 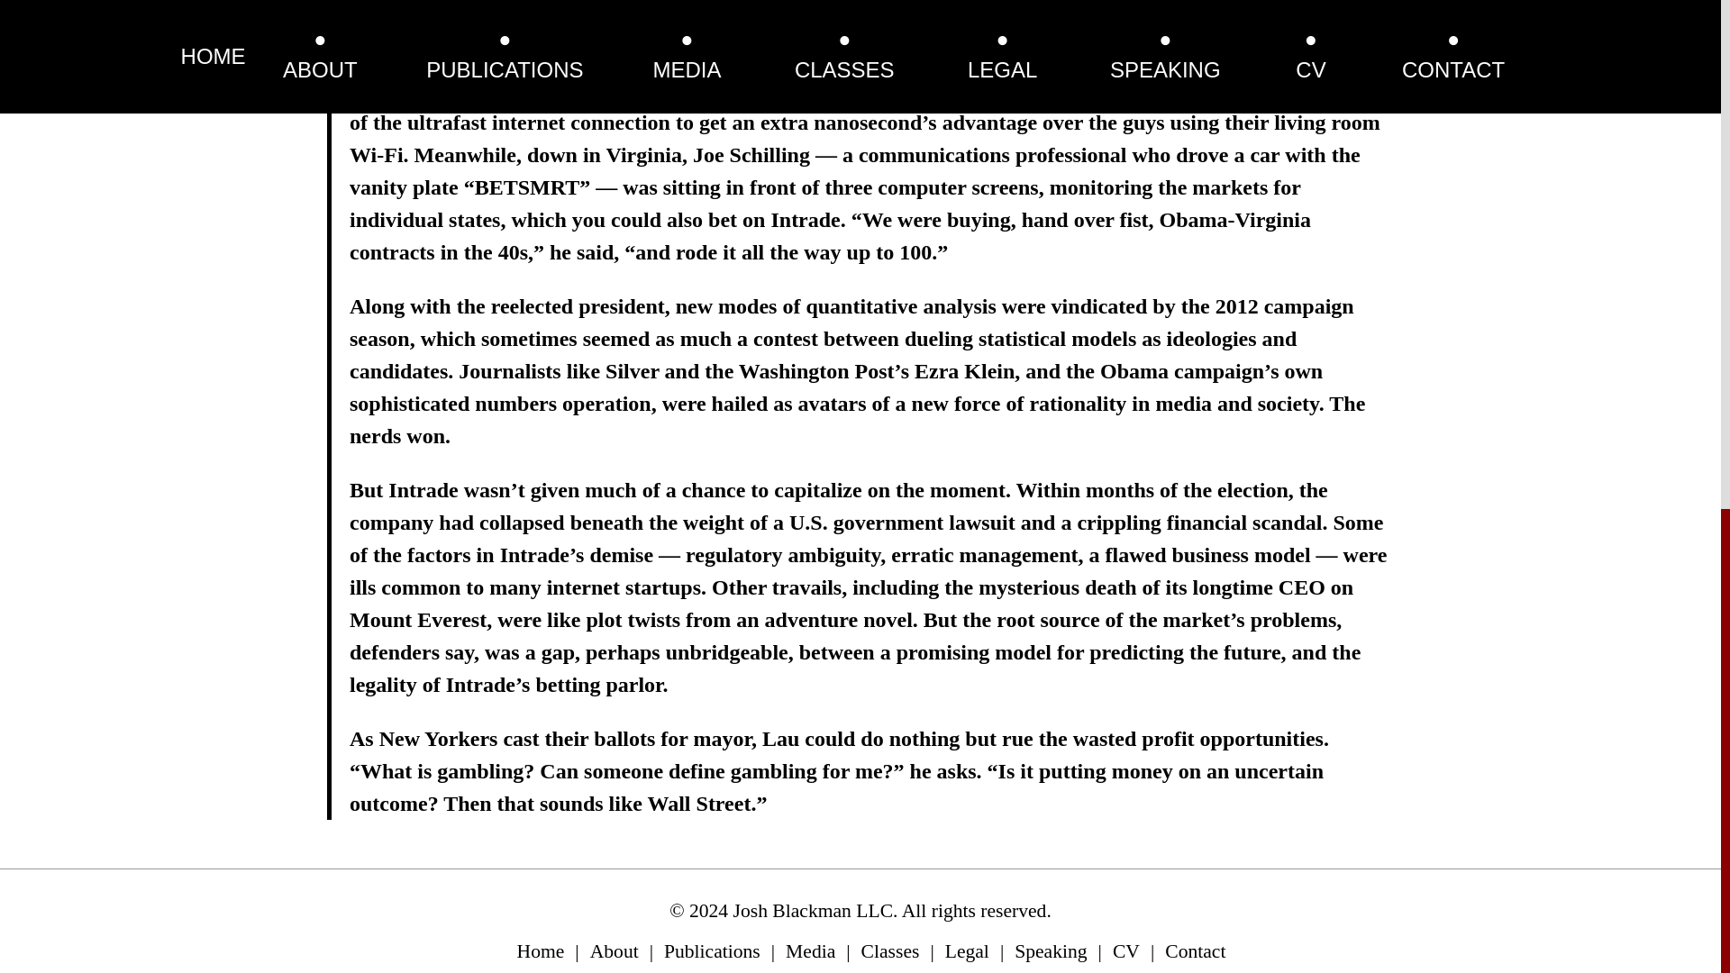 What do you see at coordinates (967, 951) in the screenshot?
I see `Legal` at bounding box center [967, 951].